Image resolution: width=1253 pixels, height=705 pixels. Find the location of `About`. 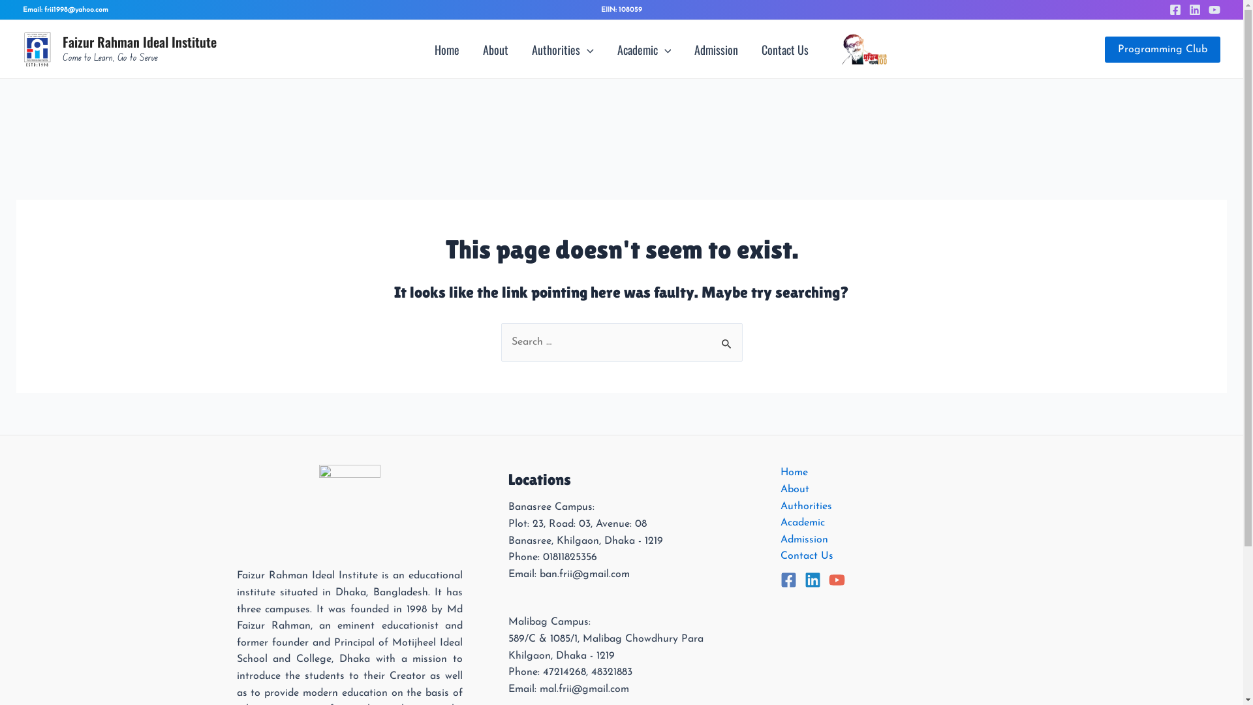

About is located at coordinates (795, 490).